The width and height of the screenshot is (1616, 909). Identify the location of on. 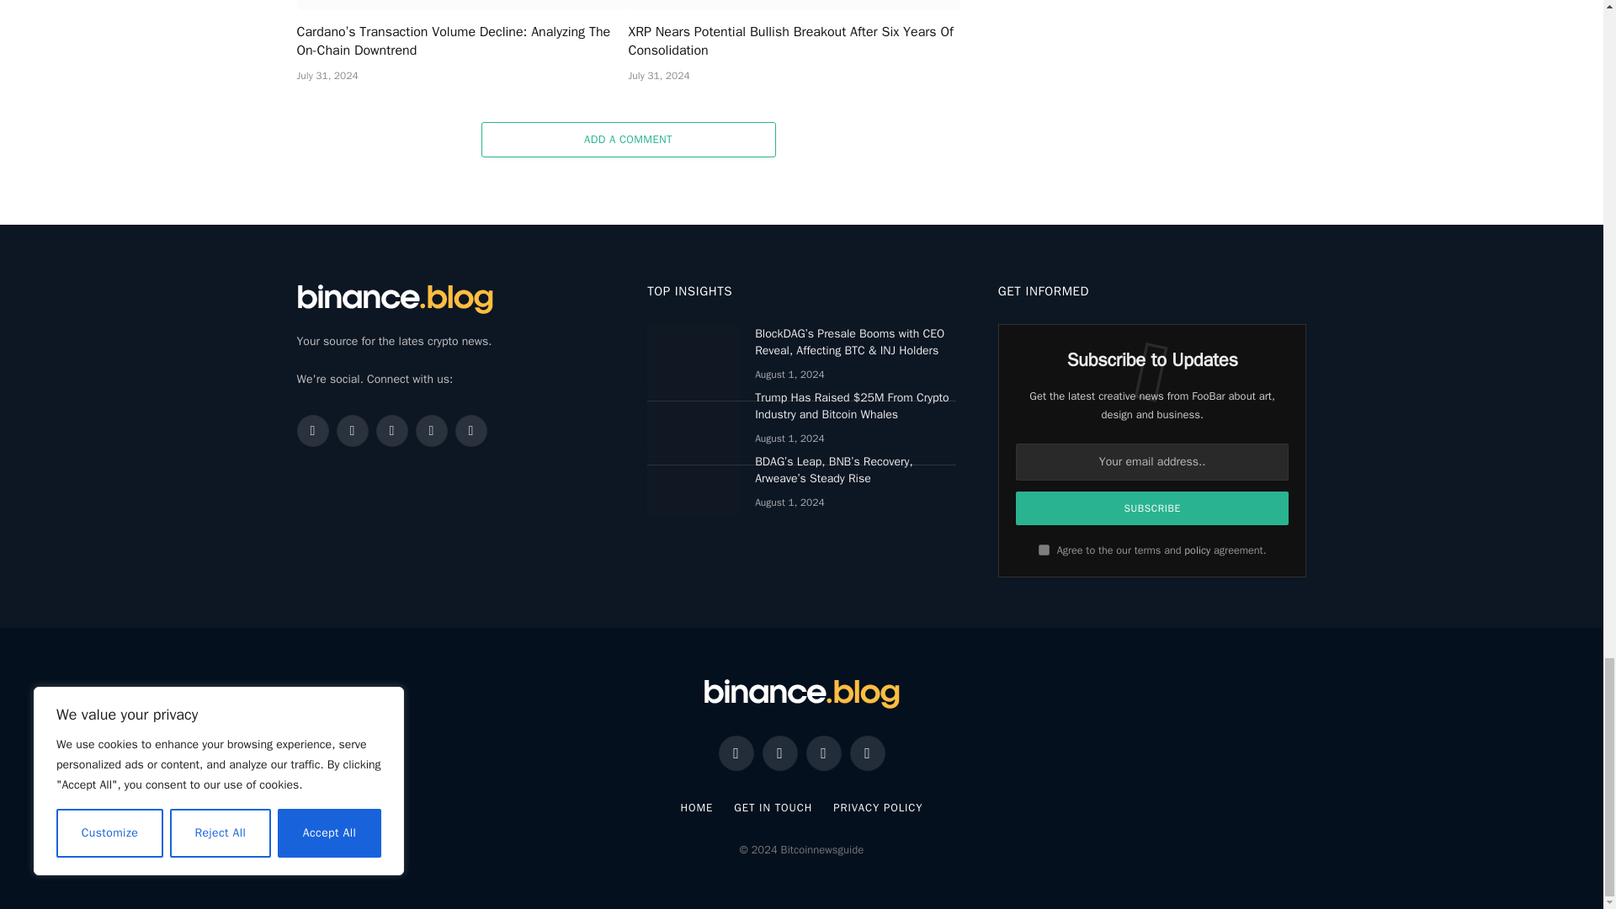
(1044, 549).